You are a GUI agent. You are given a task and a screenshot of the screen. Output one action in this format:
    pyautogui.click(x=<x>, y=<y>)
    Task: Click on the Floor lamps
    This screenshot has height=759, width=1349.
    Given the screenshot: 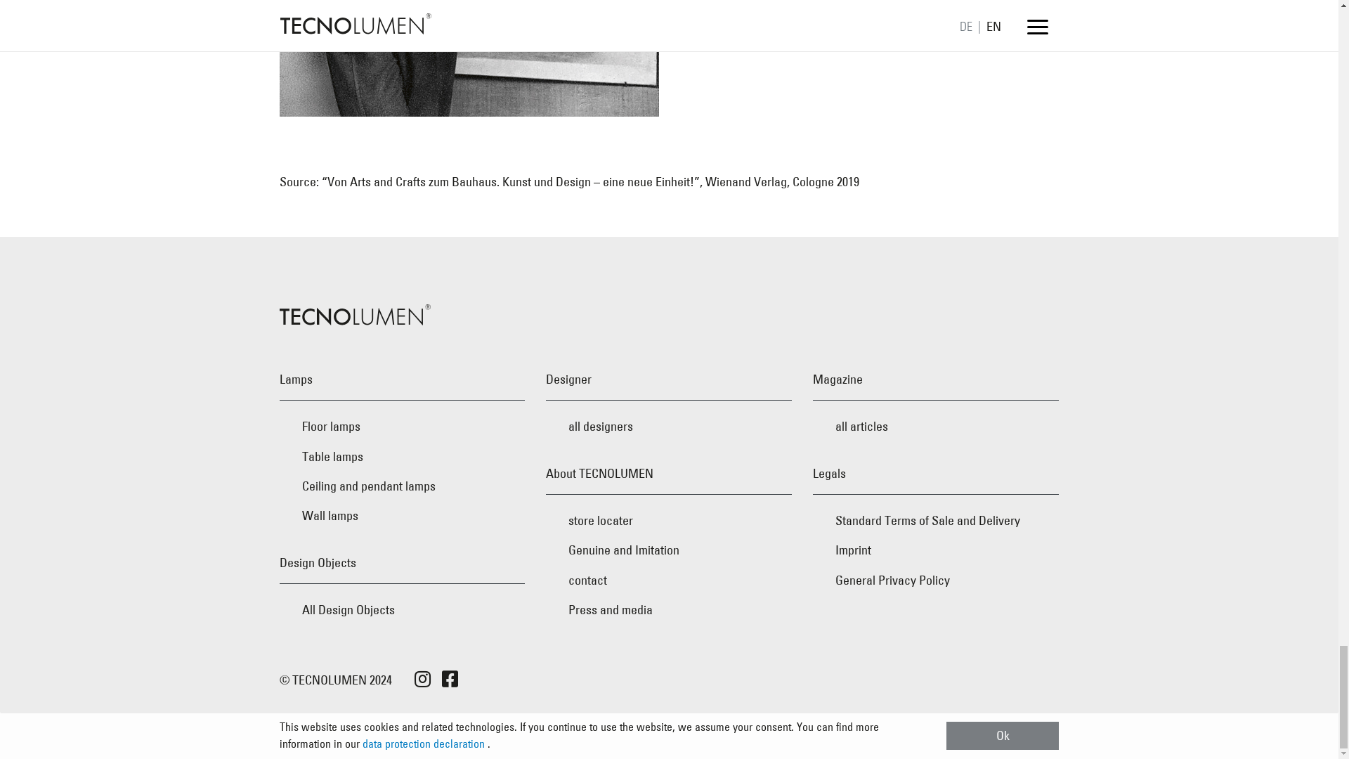 What is the action you would take?
    pyautogui.click(x=402, y=426)
    